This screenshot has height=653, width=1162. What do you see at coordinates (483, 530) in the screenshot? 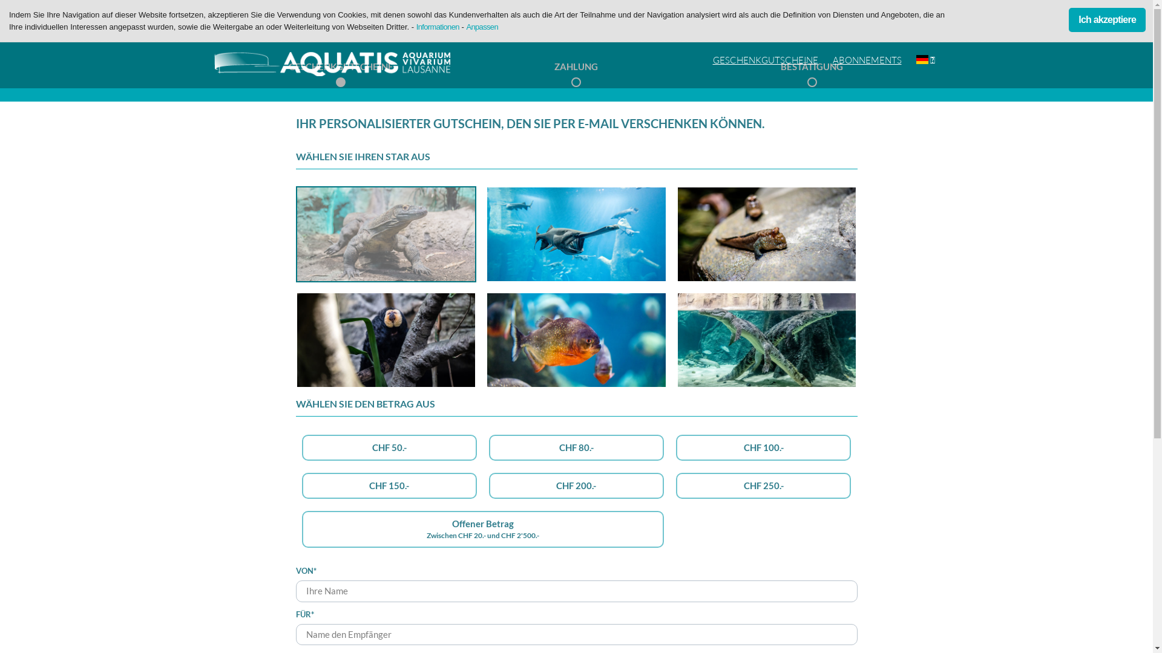
I see `Offener Betrag
Zwischen CHF 20.- und CHF 2'500.-` at bounding box center [483, 530].